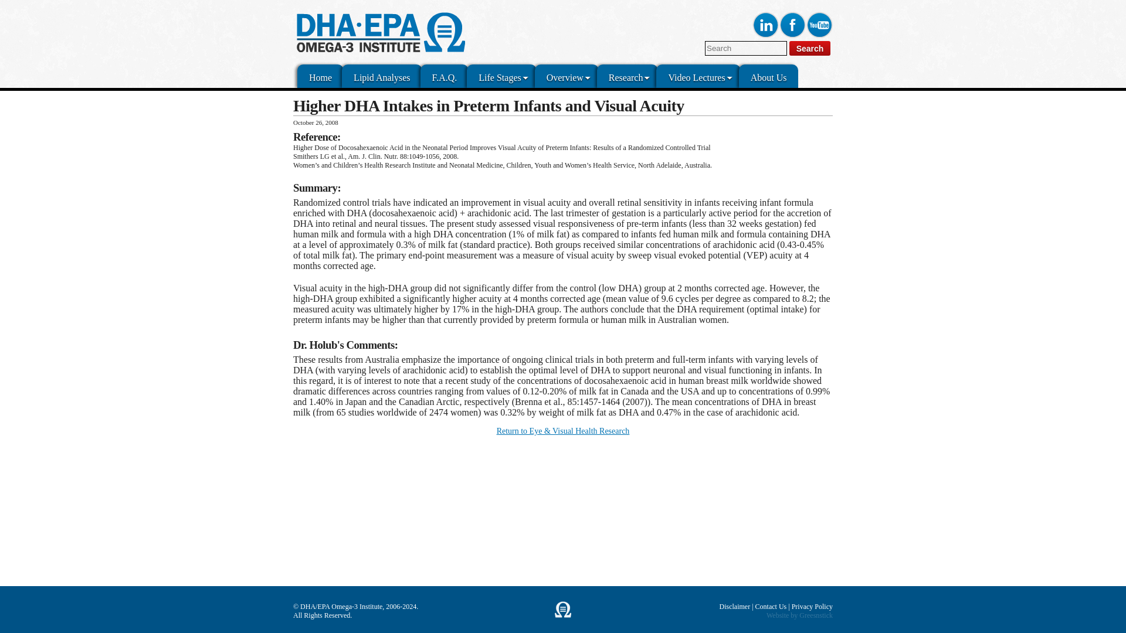  I want to click on Search, so click(809, 48).